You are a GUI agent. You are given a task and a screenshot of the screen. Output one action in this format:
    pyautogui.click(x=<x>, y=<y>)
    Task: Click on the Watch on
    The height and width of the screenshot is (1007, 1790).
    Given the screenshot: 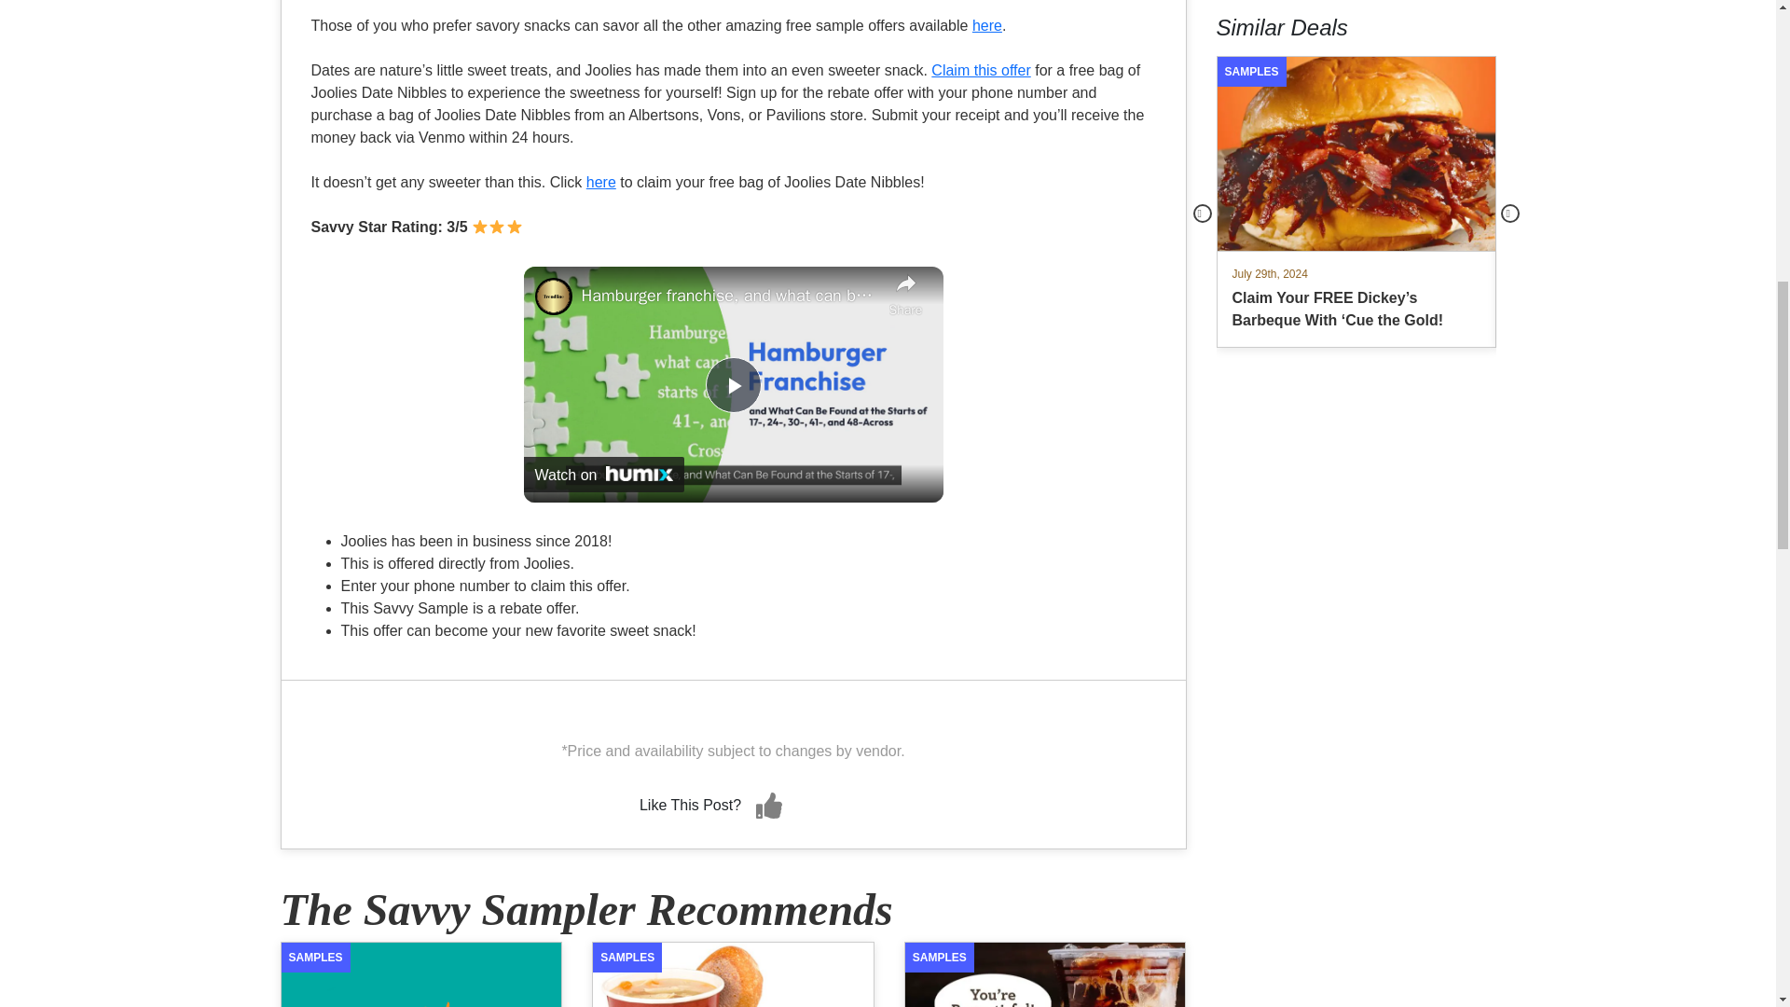 What is the action you would take?
    pyautogui.click(x=604, y=475)
    